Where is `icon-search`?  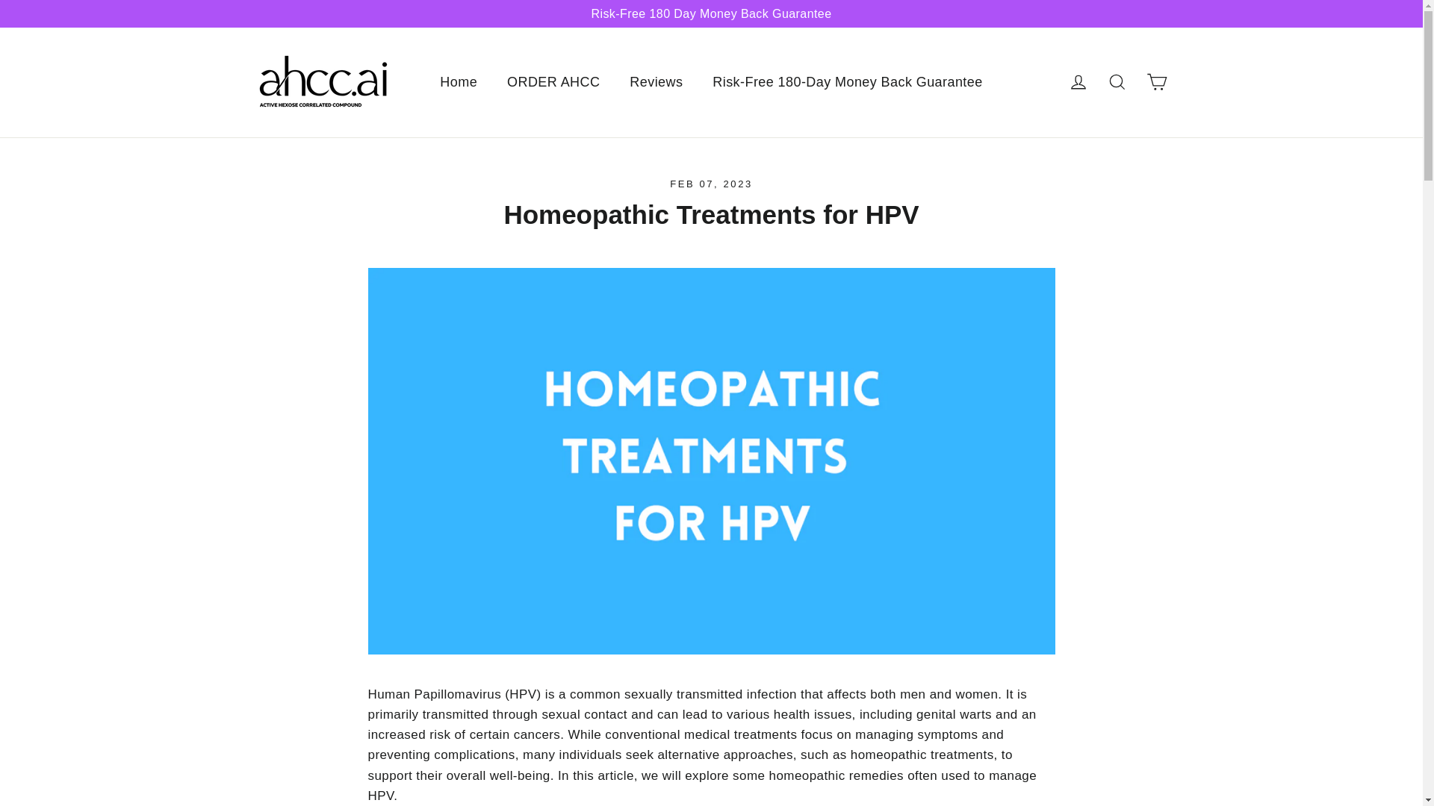
icon-search is located at coordinates (1078, 82).